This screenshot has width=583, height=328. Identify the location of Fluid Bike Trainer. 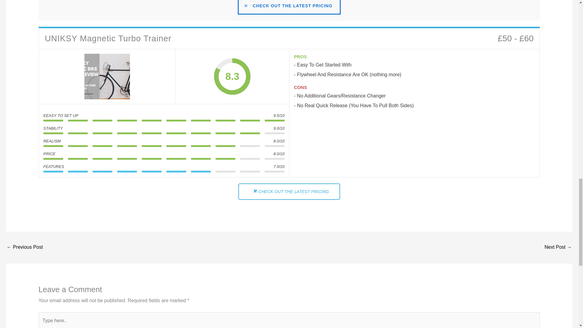
(24, 248).